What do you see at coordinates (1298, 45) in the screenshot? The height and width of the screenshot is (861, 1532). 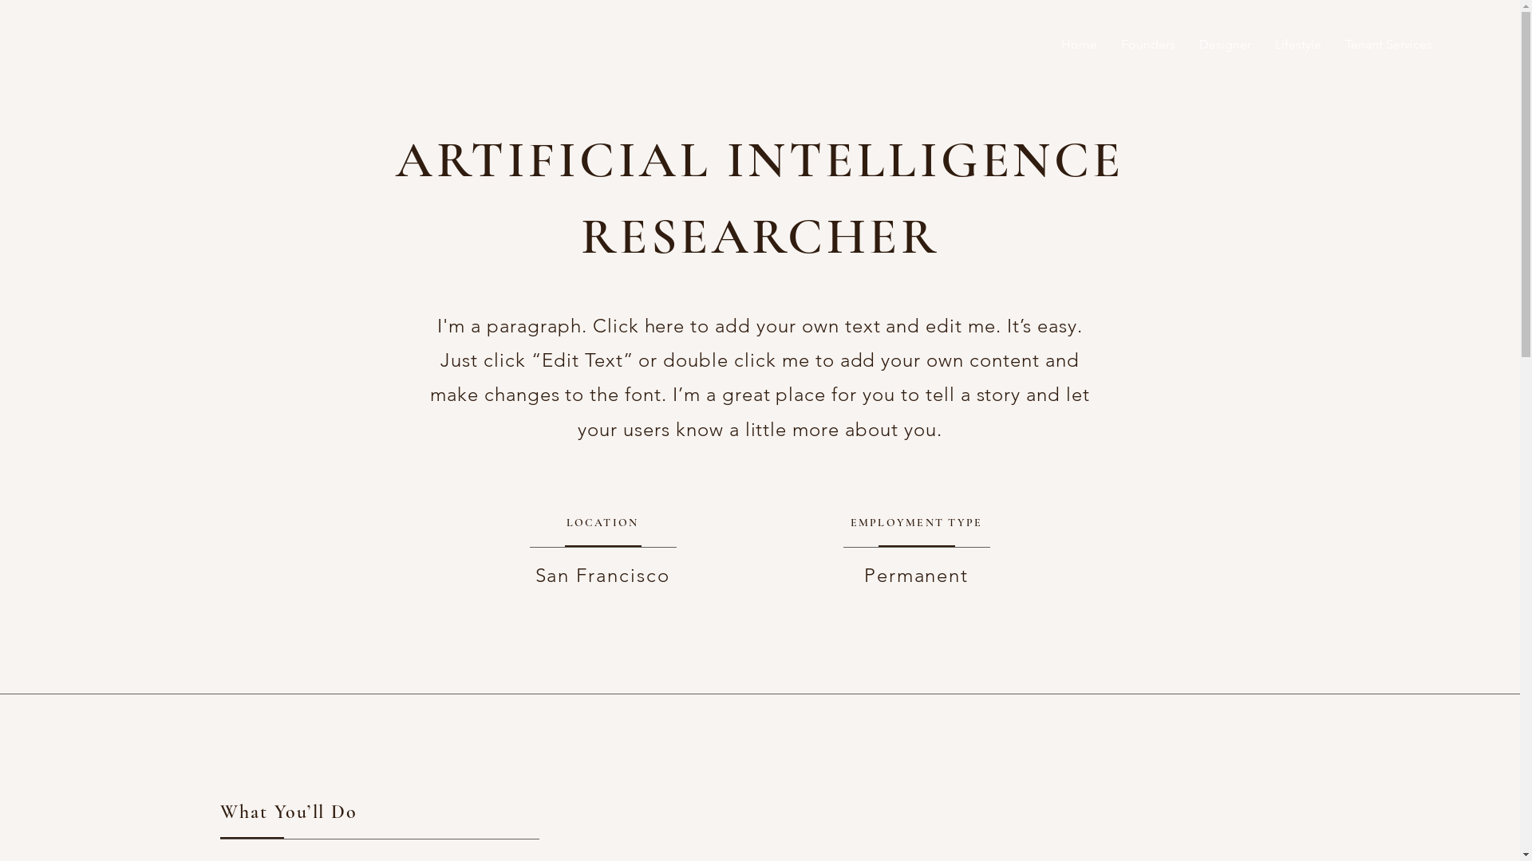 I see `Lifestyle` at bounding box center [1298, 45].